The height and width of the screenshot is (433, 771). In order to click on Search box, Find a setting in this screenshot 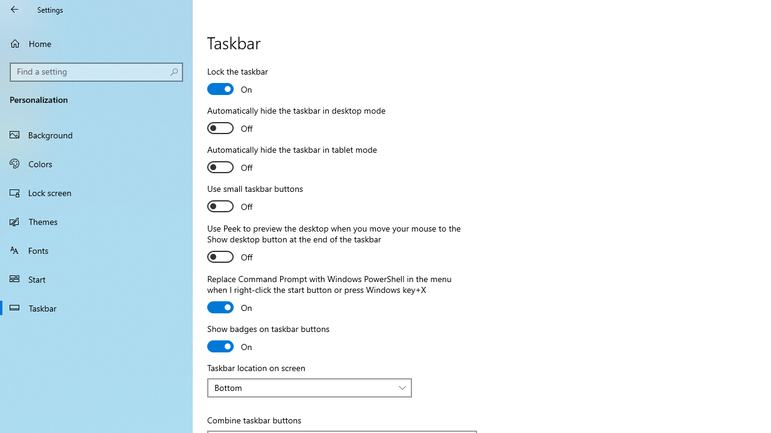, I will do `click(96, 72)`.